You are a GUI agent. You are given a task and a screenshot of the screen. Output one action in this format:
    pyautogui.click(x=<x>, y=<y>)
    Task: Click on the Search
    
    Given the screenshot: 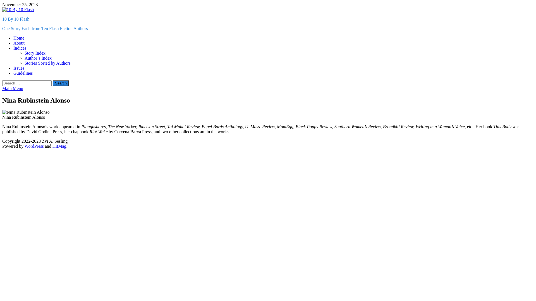 What is the action you would take?
    pyautogui.click(x=61, y=83)
    